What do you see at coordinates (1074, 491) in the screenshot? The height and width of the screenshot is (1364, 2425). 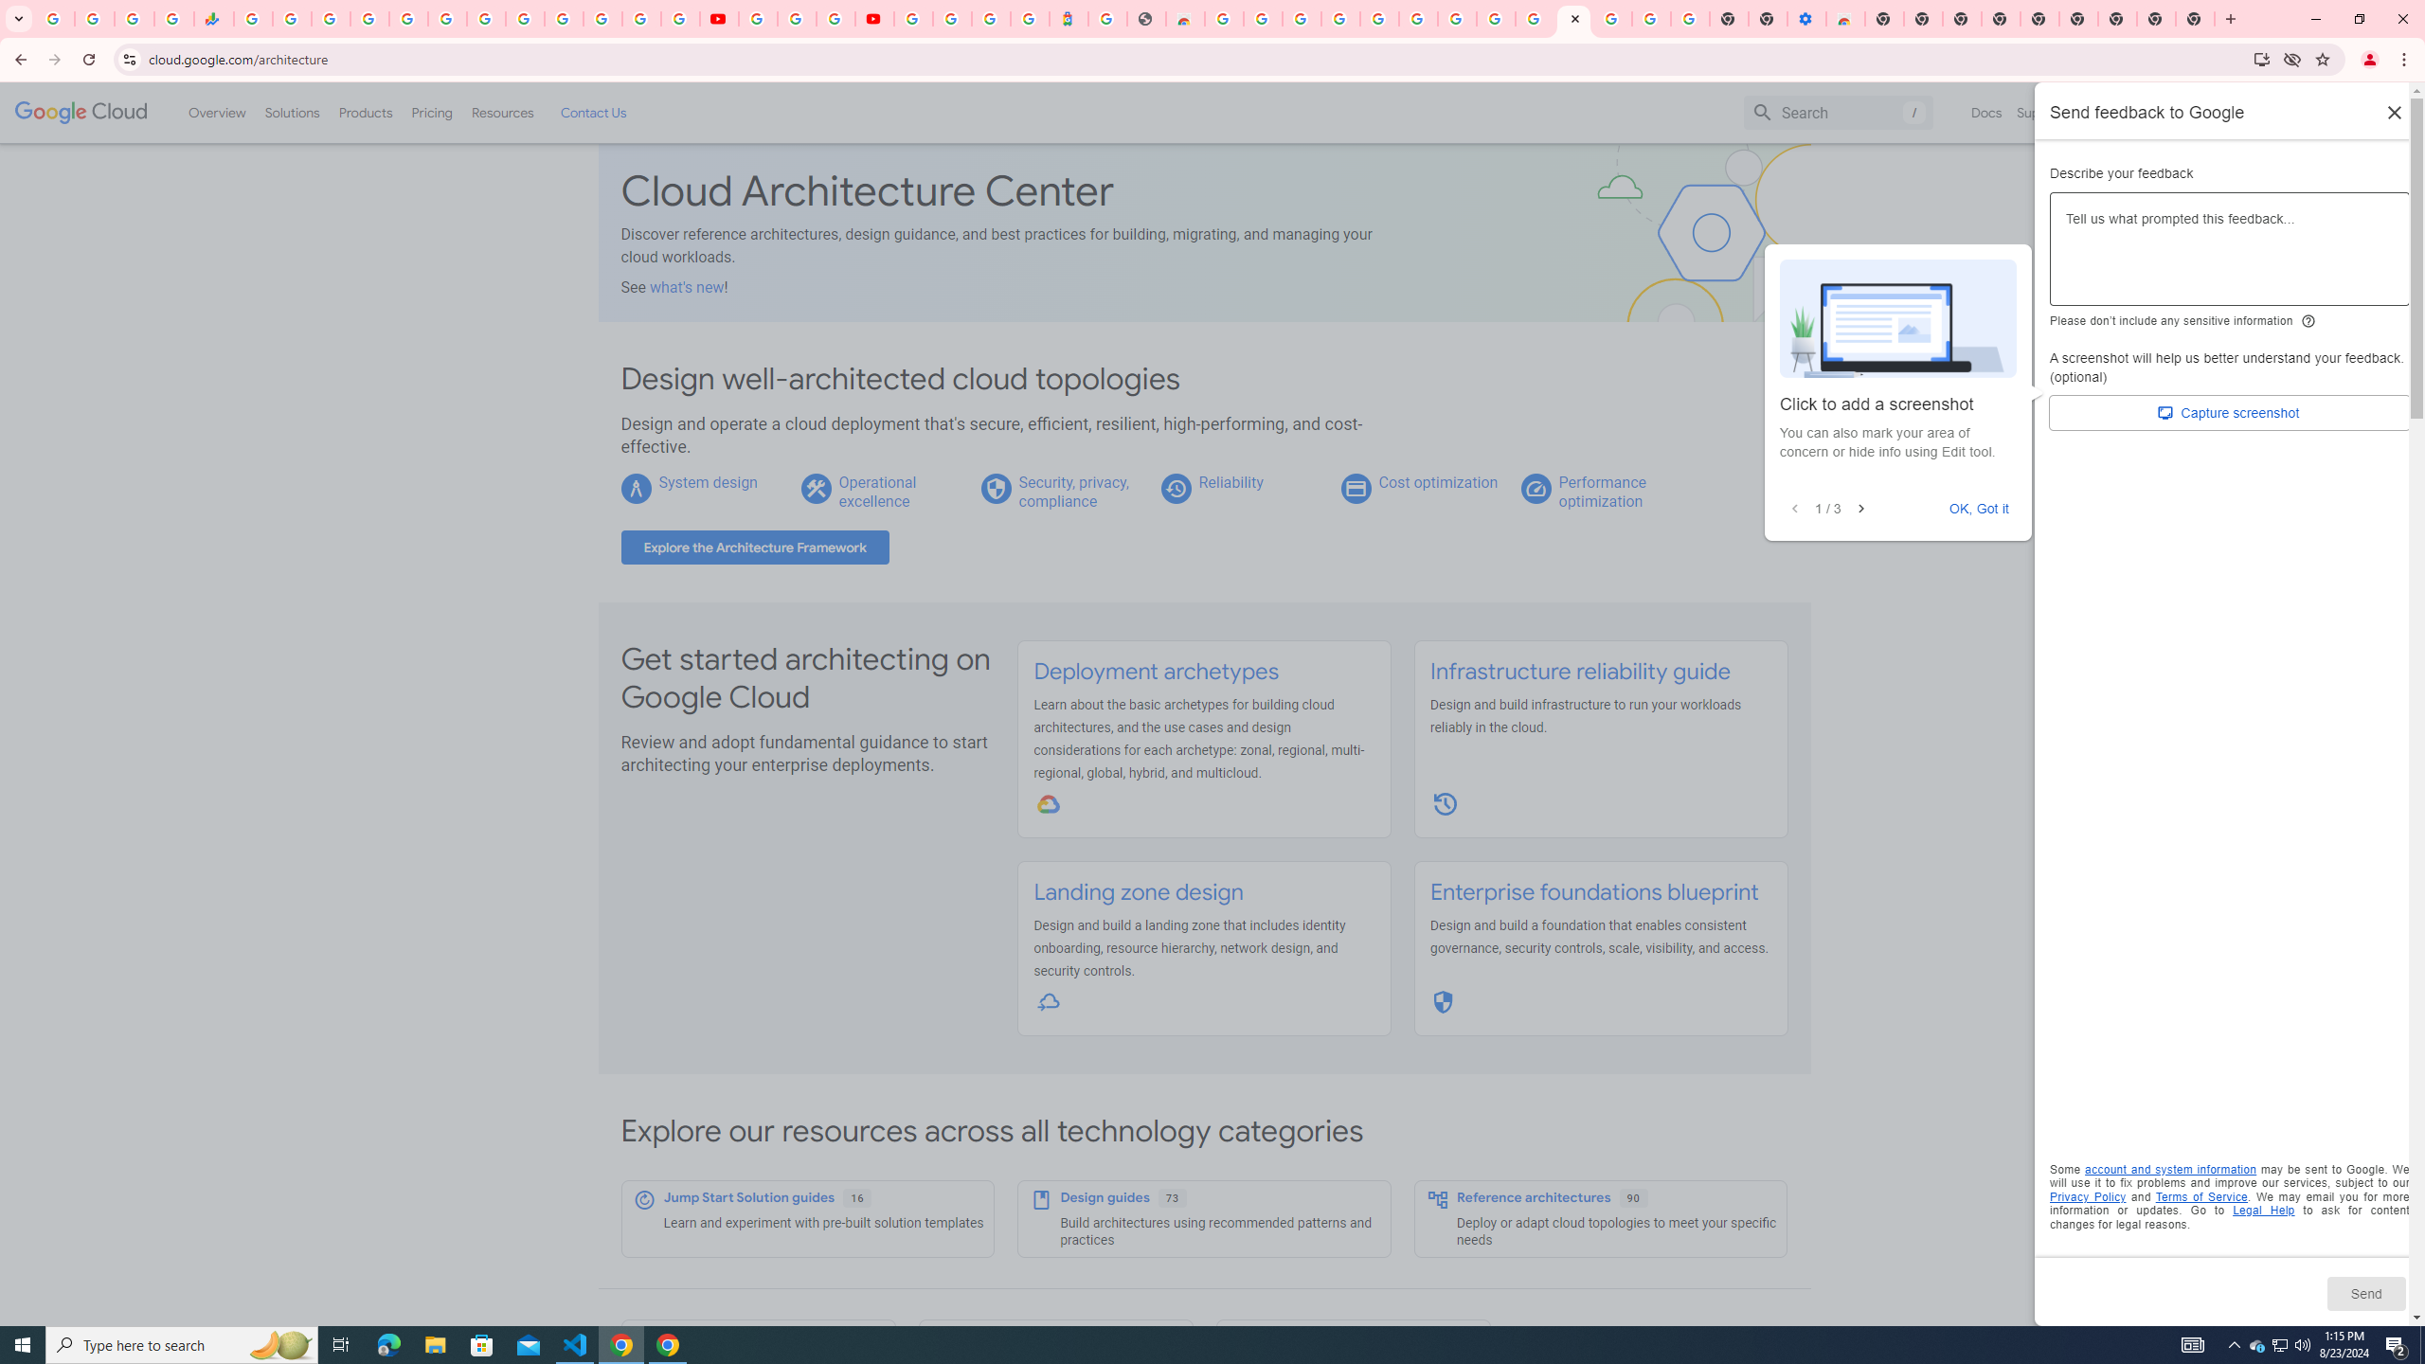 I see `Security, privacy, compliance` at bounding box center [1074, 491].